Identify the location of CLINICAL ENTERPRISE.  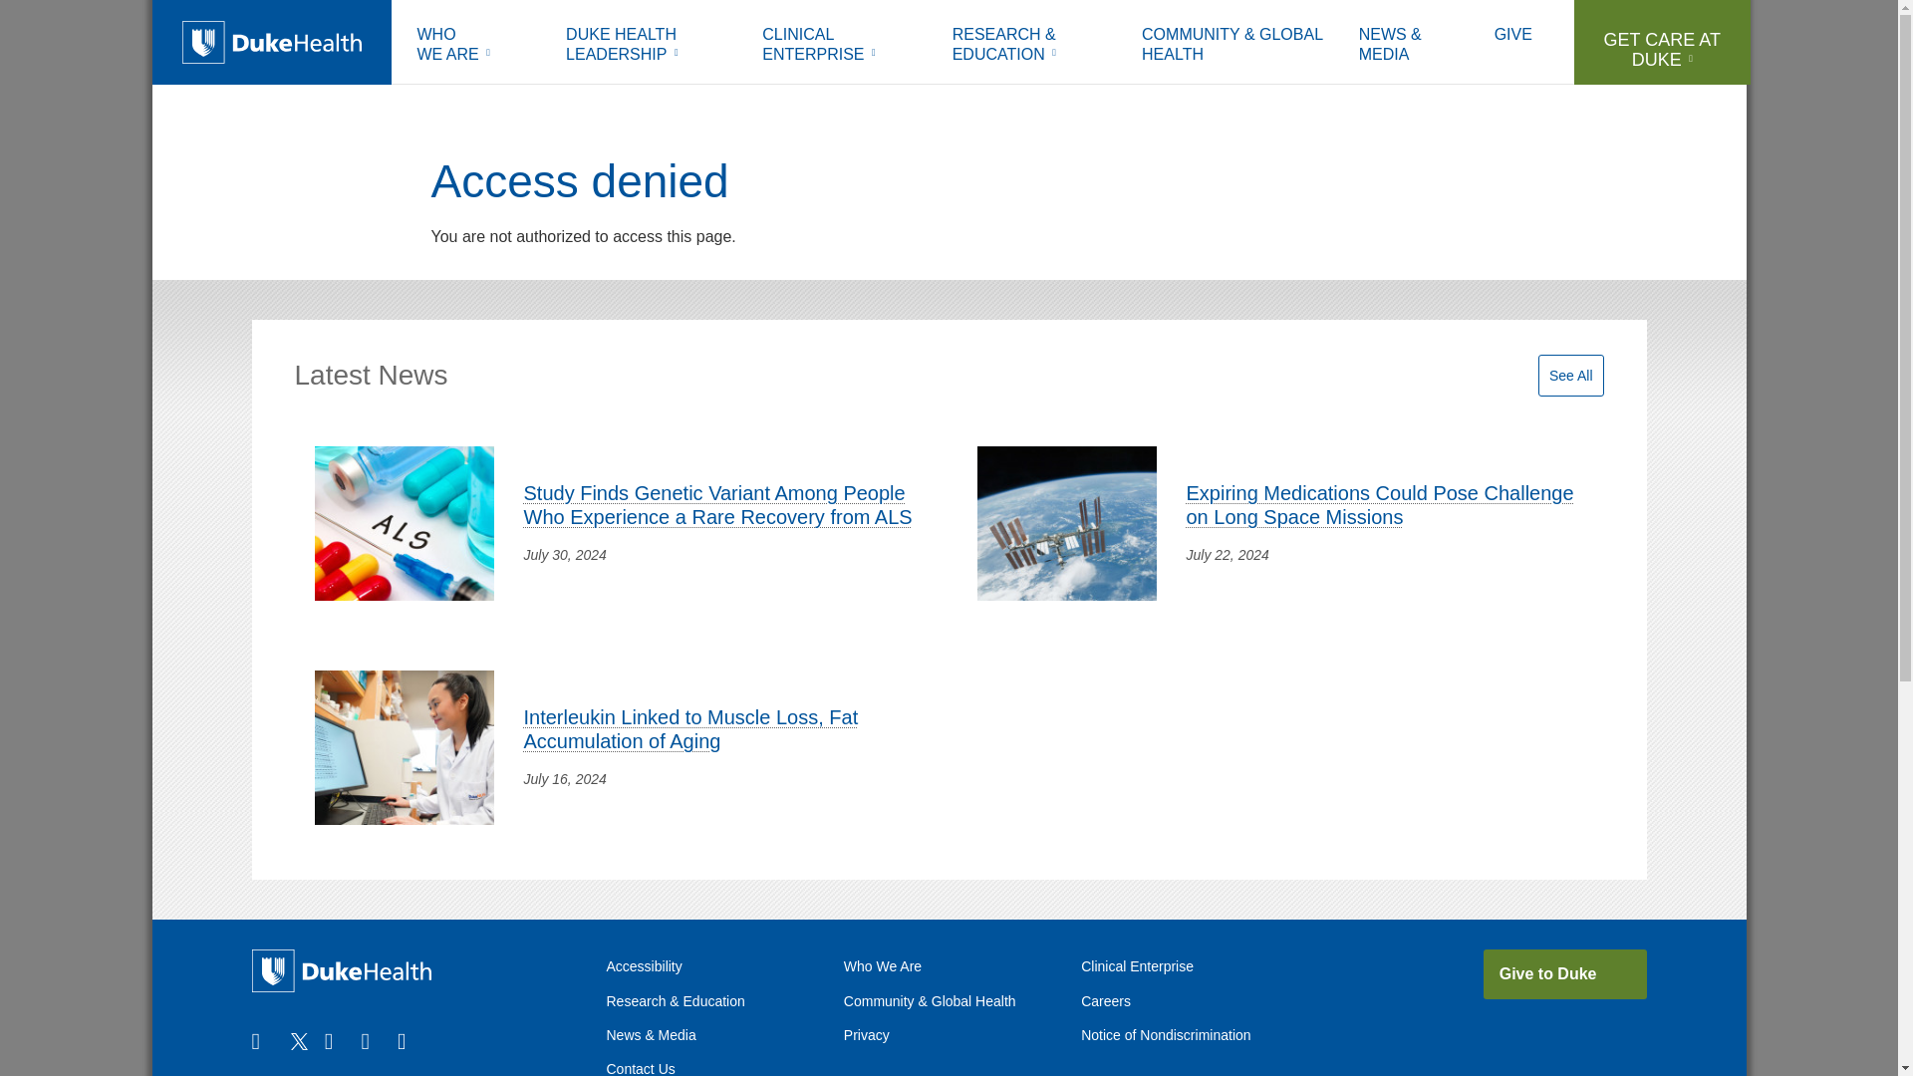
(649, 47).